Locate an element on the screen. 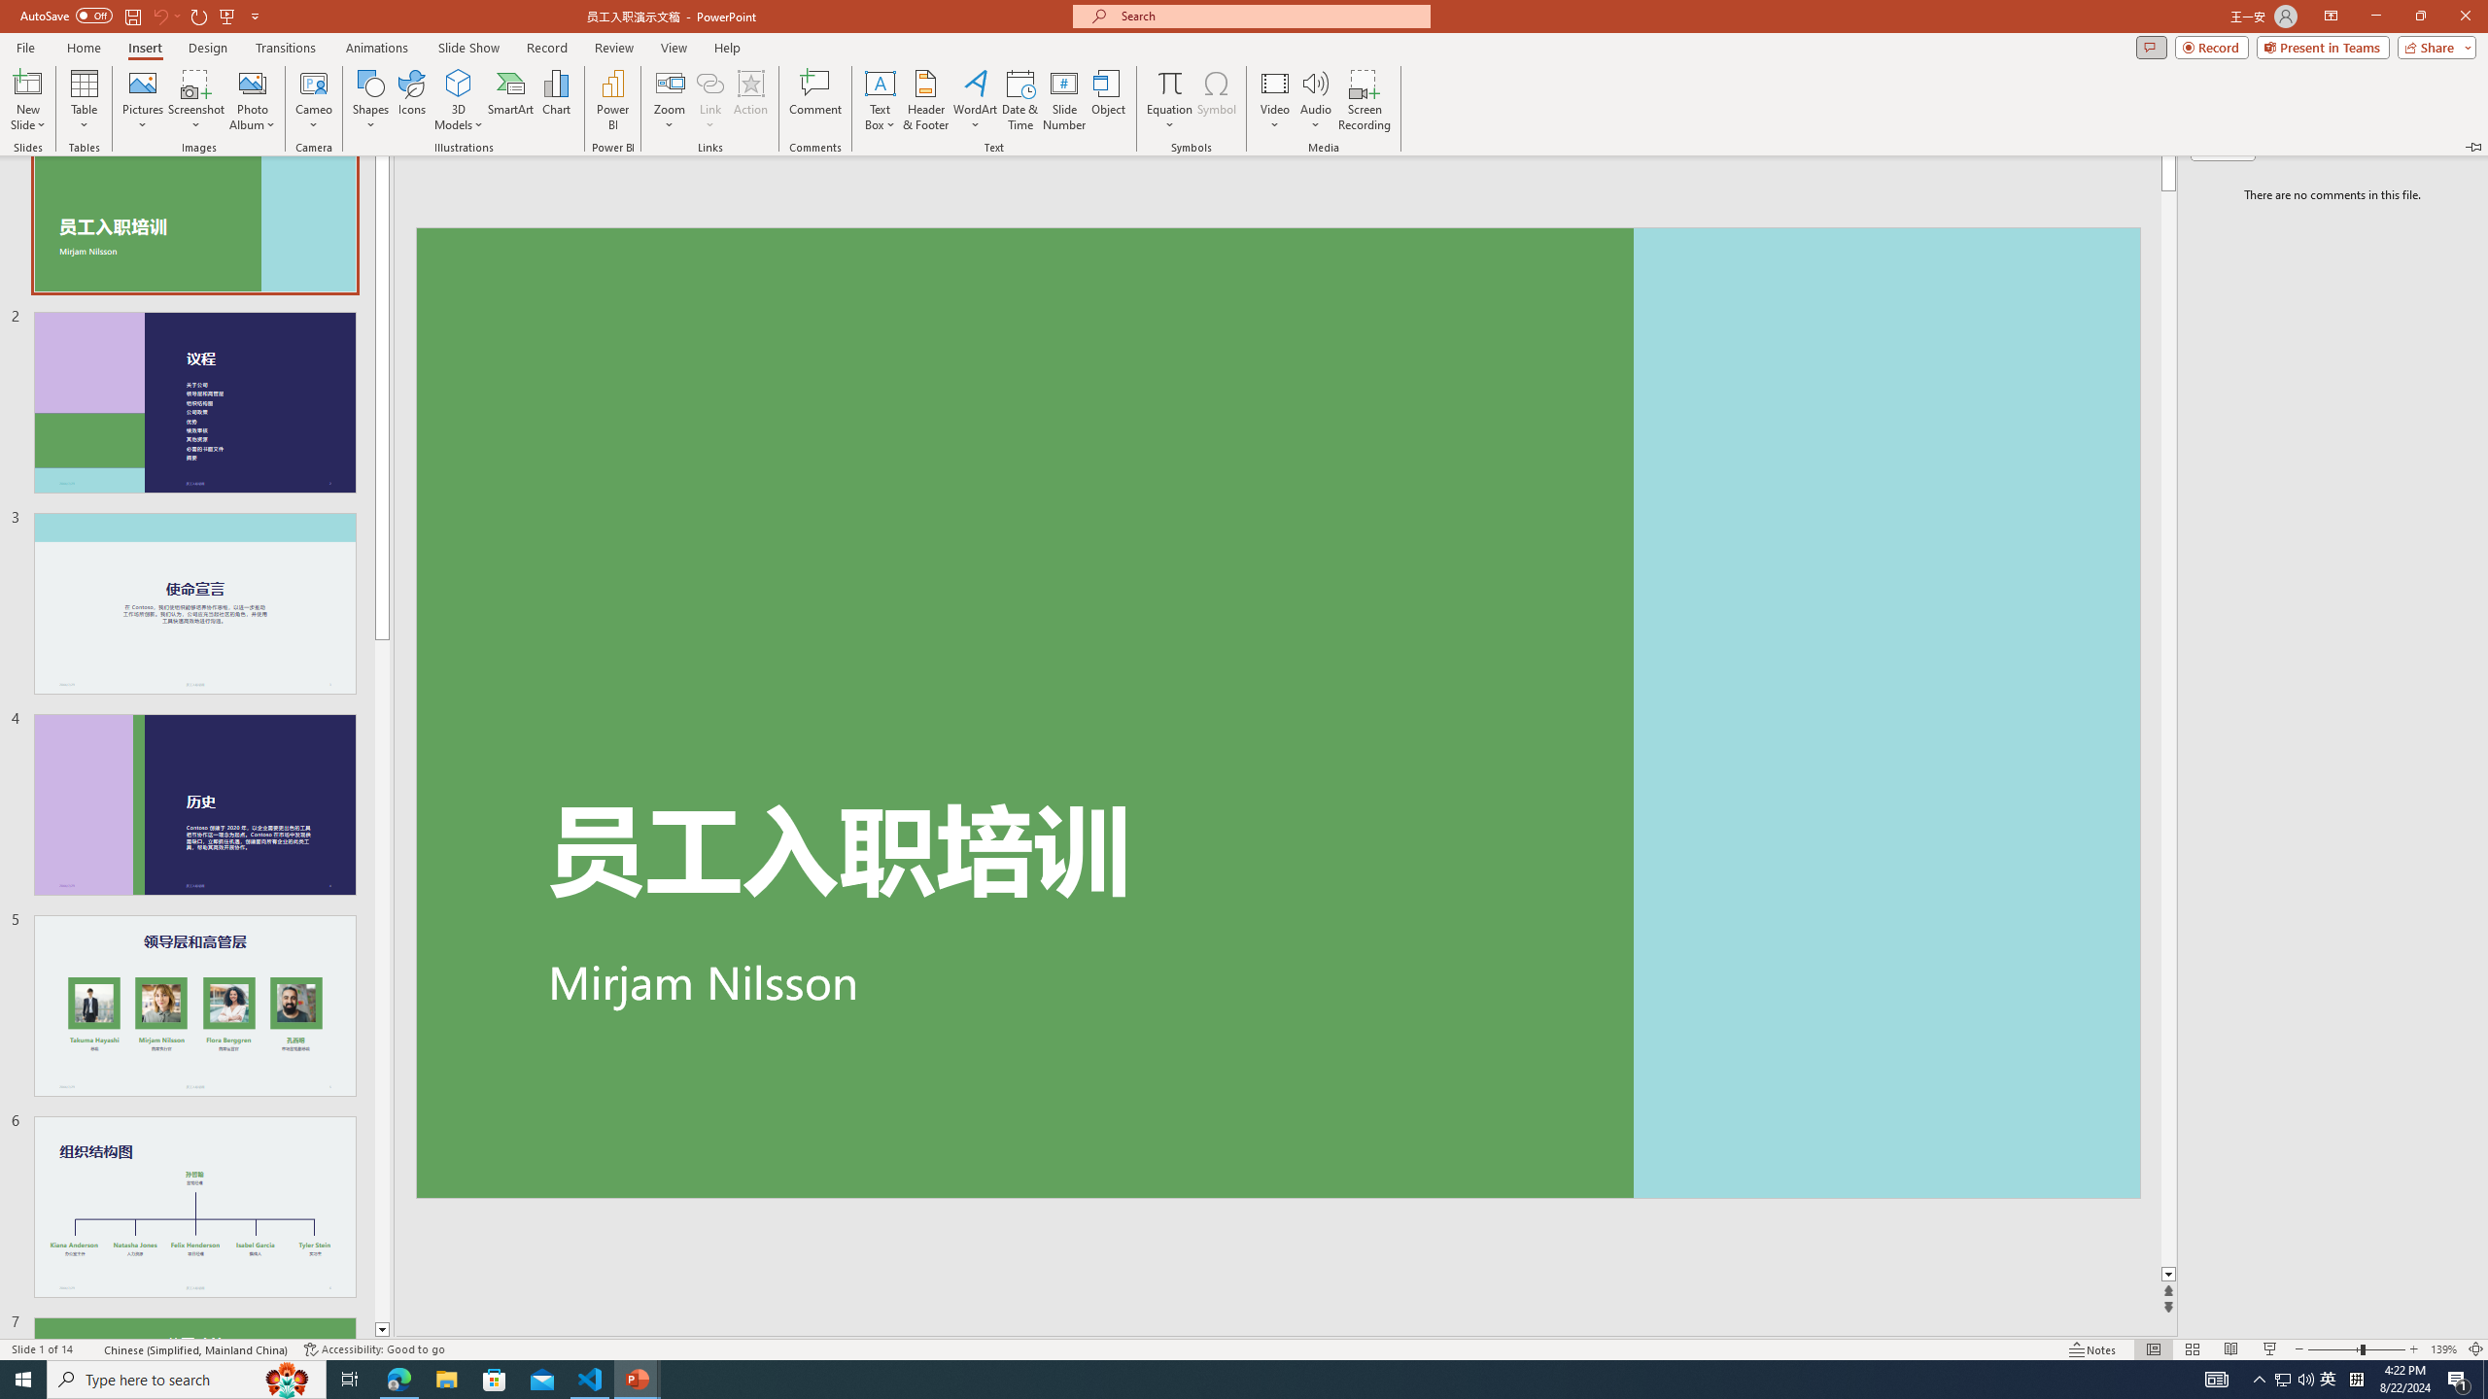 Image resolution: width=2488 pixels, height=1399 pixels. Notification Chevron is located at coordinates (2261, 1380).